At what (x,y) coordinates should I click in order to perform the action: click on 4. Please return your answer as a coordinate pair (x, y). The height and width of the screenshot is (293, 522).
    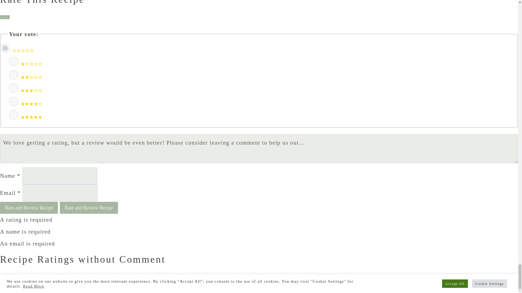
    Looking at the image, I should click on (14, 101).